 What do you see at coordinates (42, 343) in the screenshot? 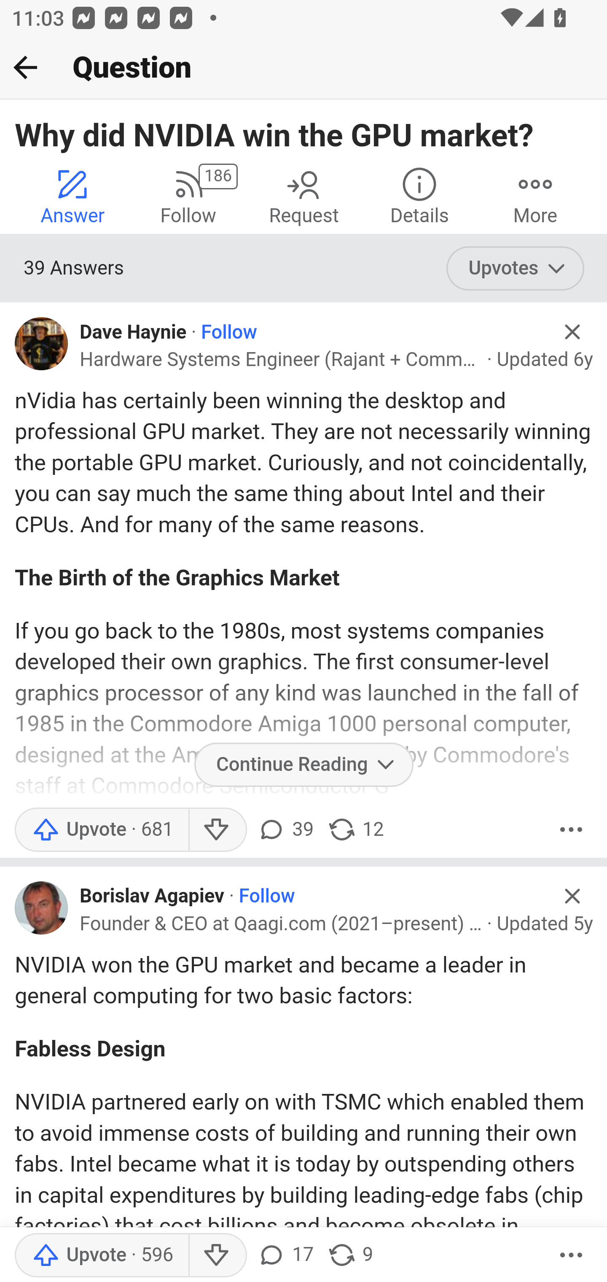
I see `Profile photo for Dave Haynie` at bounding box center [42, 343].